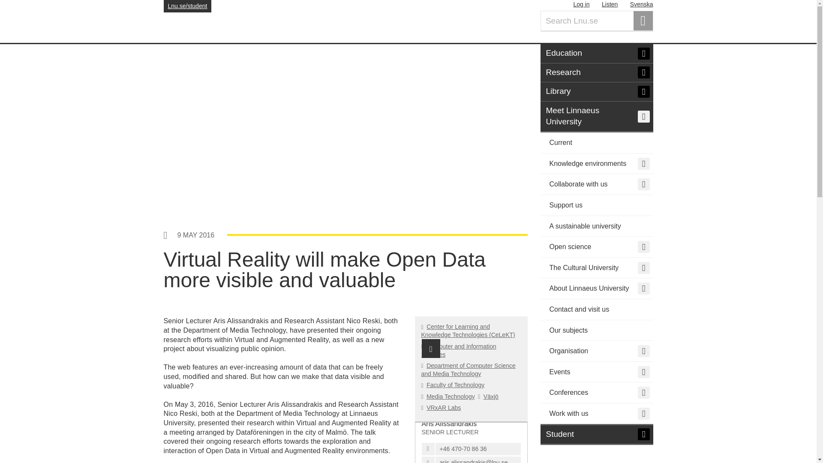  What do you see at coordinates (596, 268) in the screenshot?
I see `The Cultural University` at bounding box center [596, 268].